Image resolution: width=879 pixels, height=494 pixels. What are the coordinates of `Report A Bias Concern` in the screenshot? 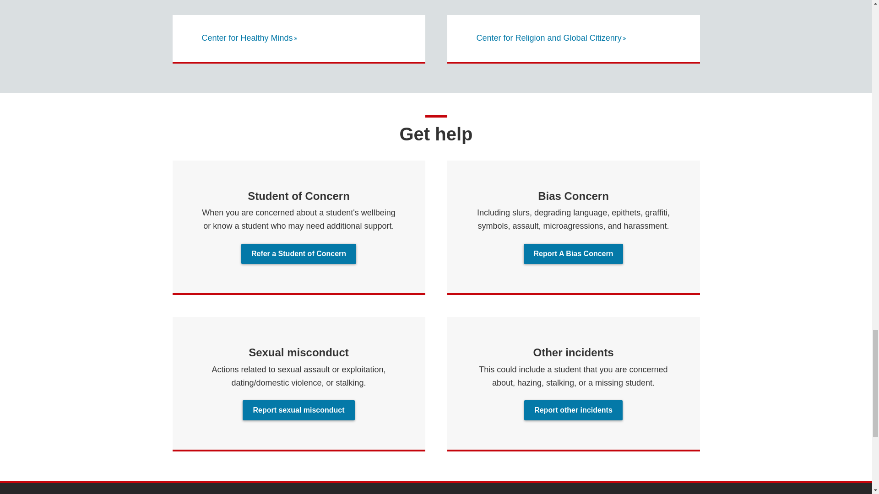 It's located at (573, 253).